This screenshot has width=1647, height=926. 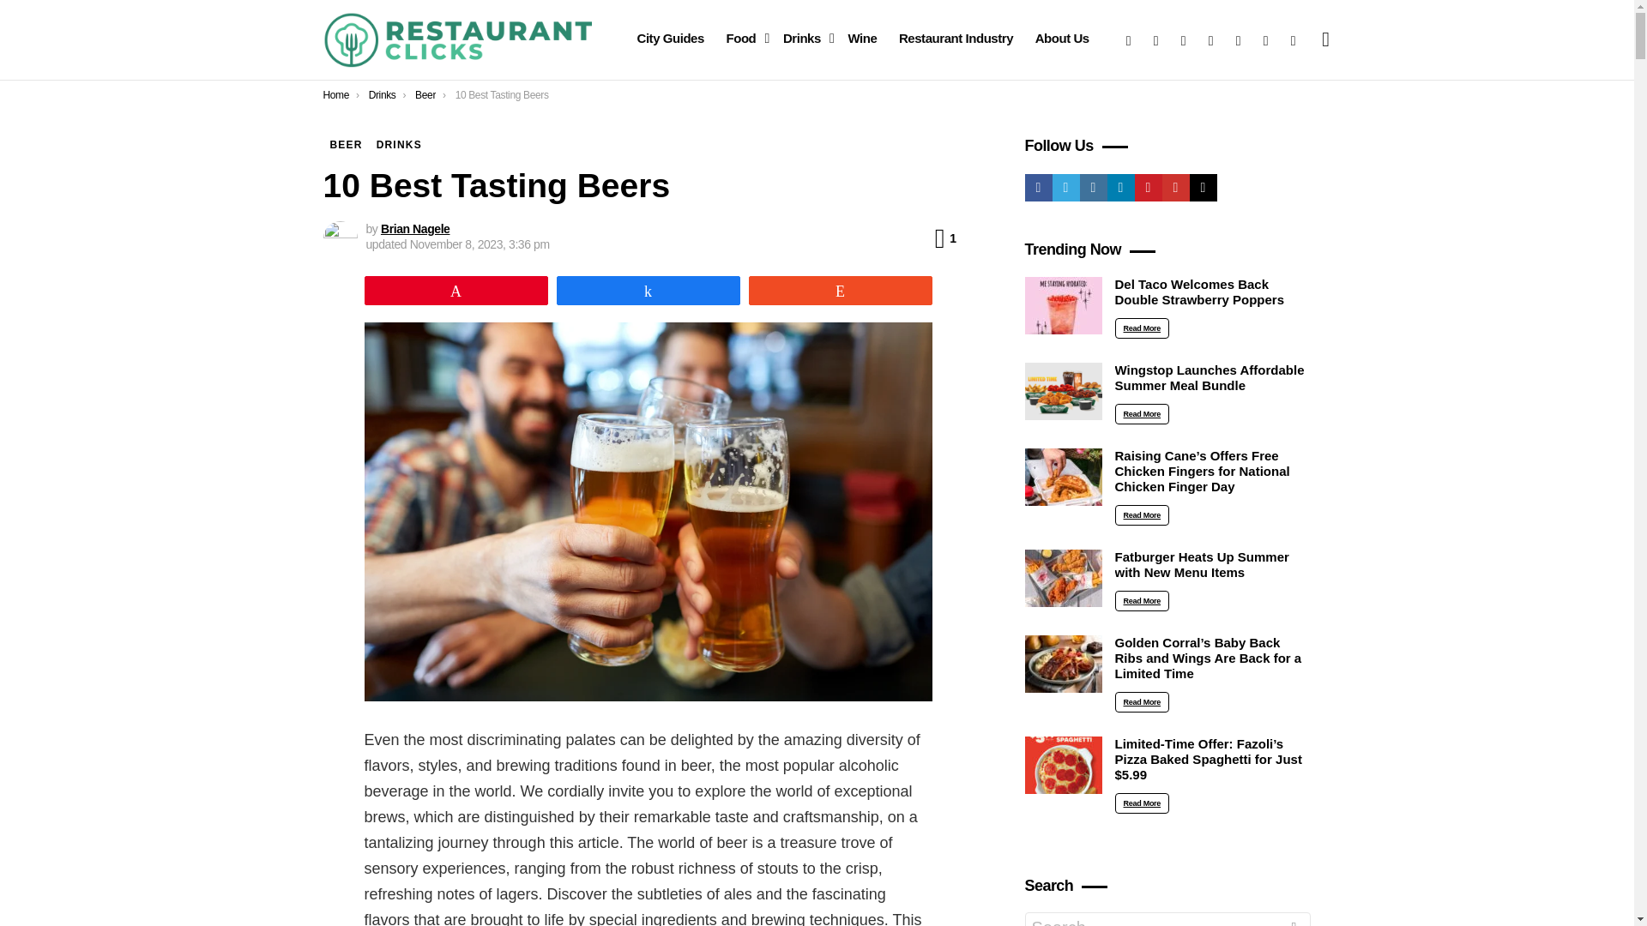 What do you see at coordinates (336, 94) in the screenshot?
I see `Home` at bounding box center [336, 94].